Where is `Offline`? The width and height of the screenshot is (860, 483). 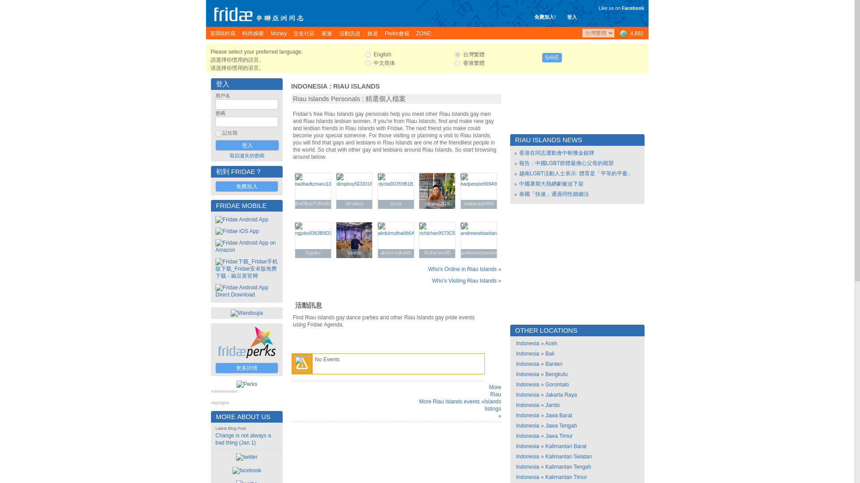
Offline is located at coordinates (340, 176).